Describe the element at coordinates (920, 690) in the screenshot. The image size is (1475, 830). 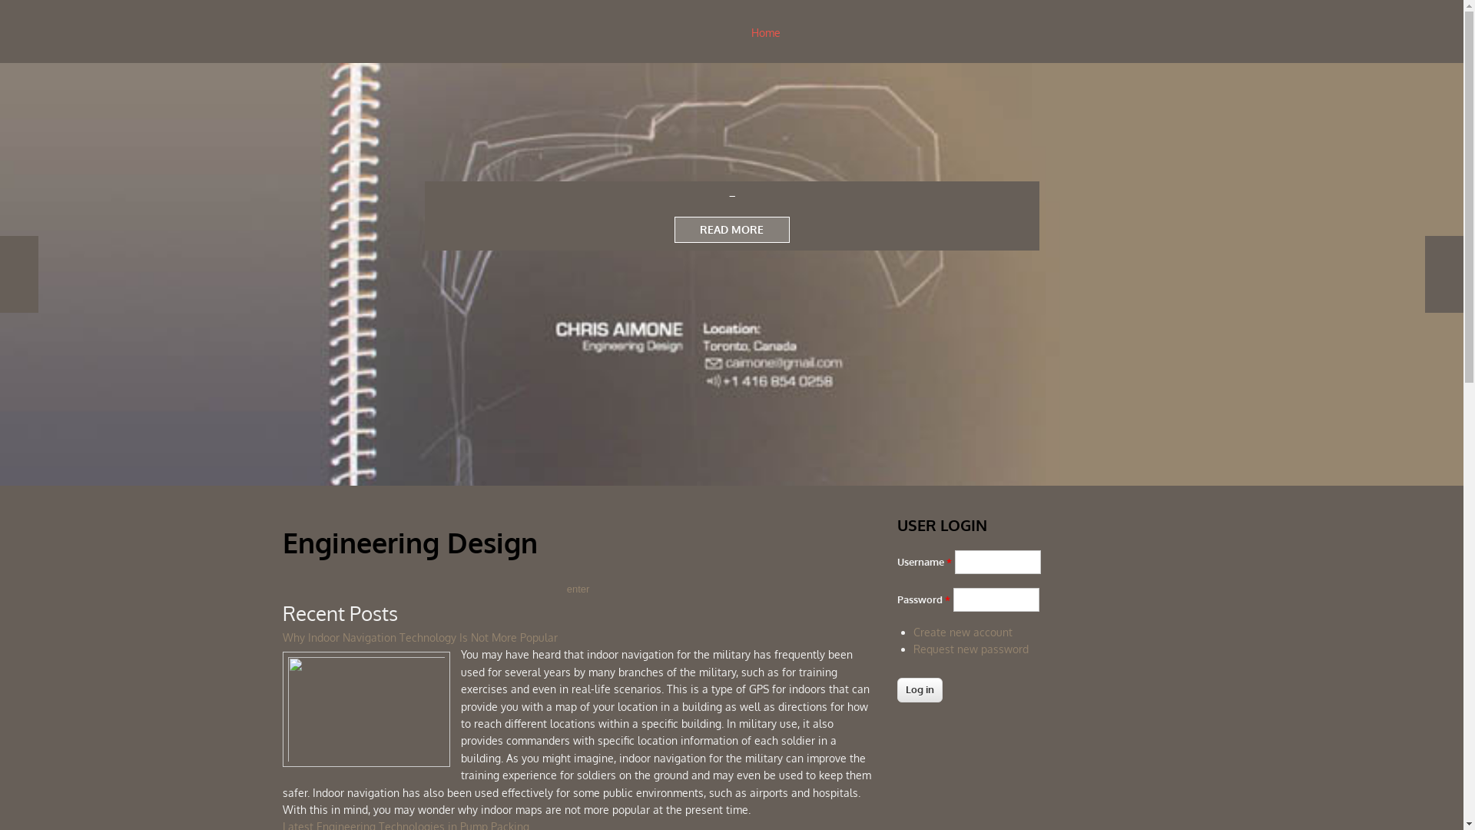
I see `Log in` at that location.